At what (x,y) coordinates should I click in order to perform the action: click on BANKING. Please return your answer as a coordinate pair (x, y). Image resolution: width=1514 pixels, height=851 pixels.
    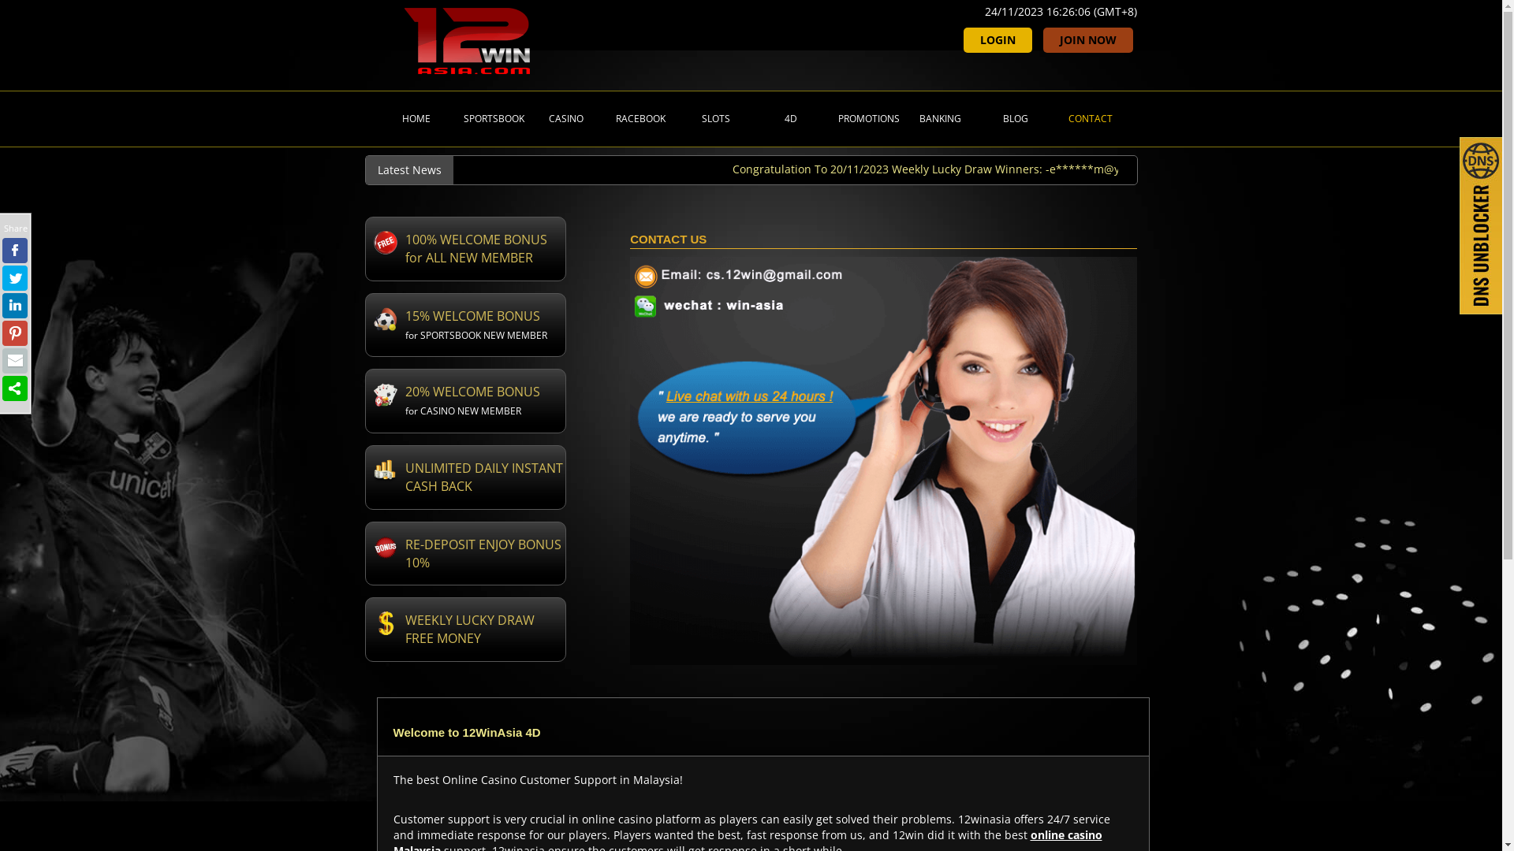
    Looking at the image, I should click on (938, 119).